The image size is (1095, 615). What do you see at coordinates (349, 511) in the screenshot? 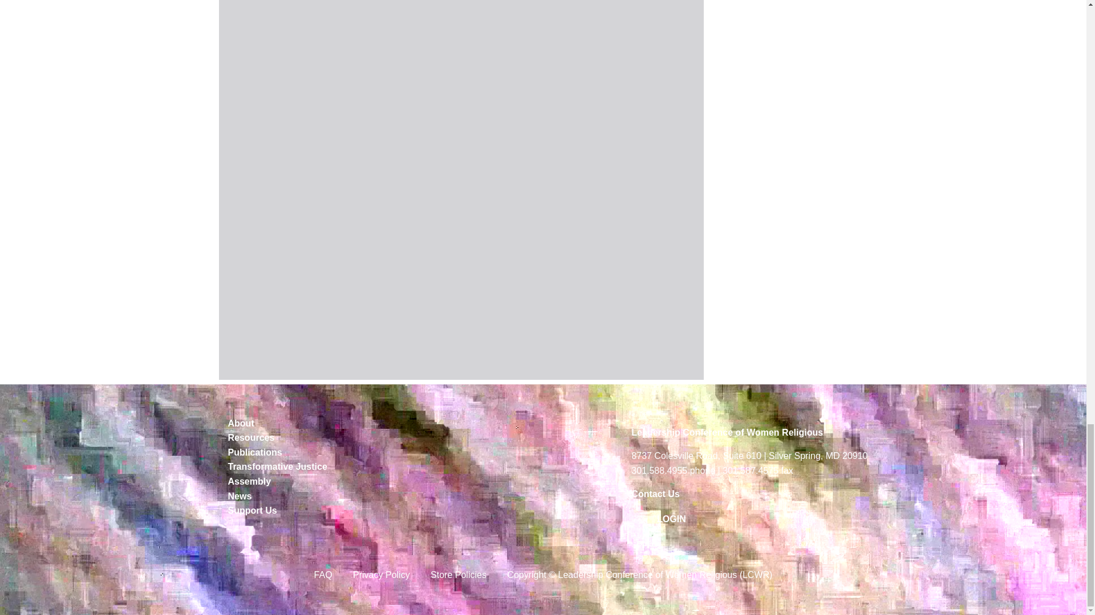
I see `Support Us` at bounding box center [349, 511].